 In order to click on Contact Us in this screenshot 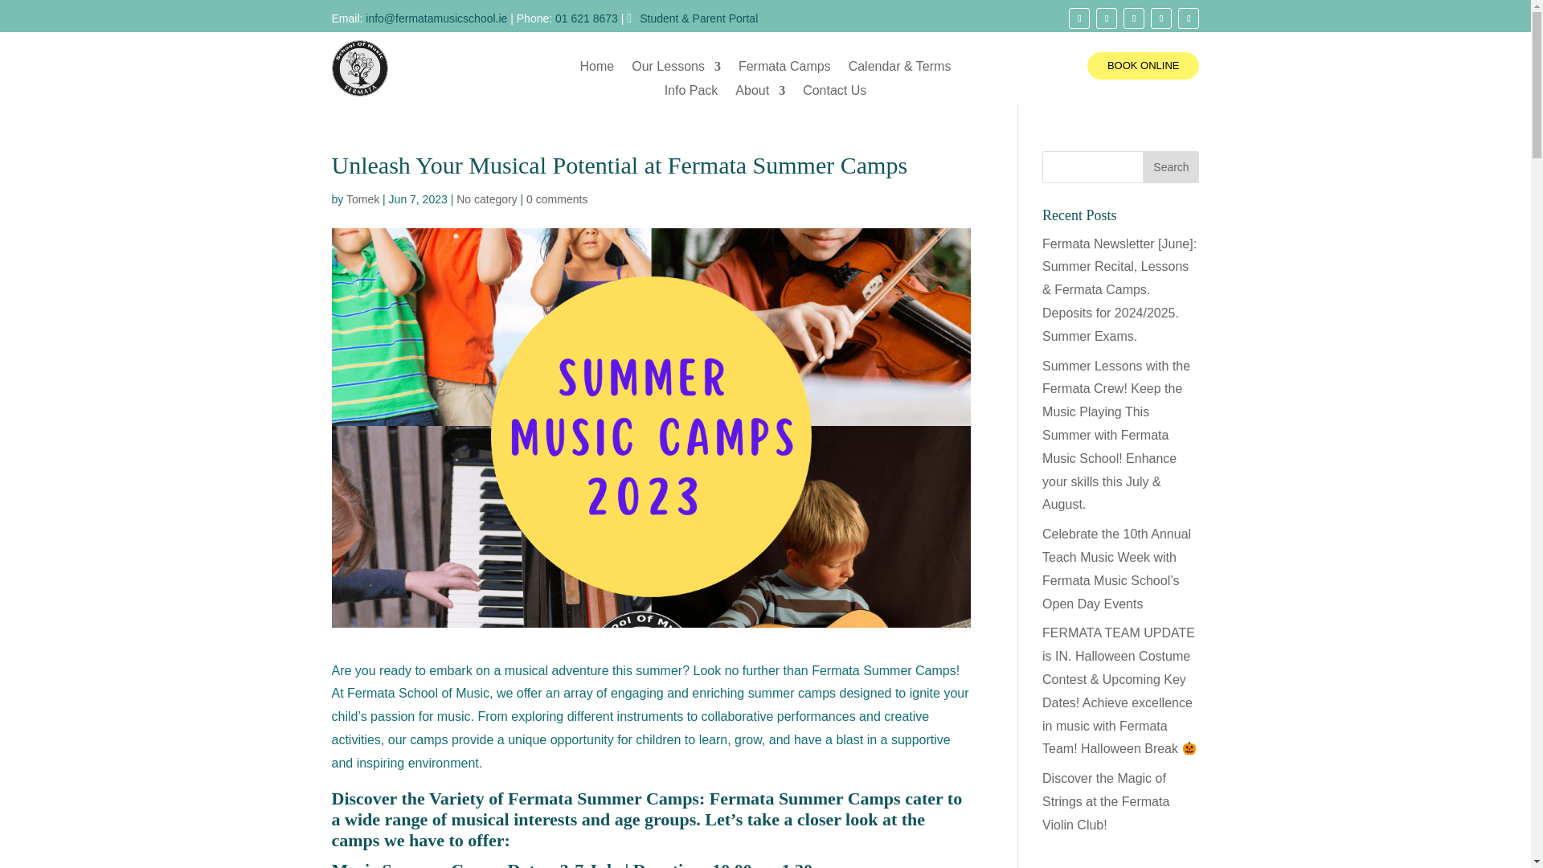, I will do `click(834, 93)`.